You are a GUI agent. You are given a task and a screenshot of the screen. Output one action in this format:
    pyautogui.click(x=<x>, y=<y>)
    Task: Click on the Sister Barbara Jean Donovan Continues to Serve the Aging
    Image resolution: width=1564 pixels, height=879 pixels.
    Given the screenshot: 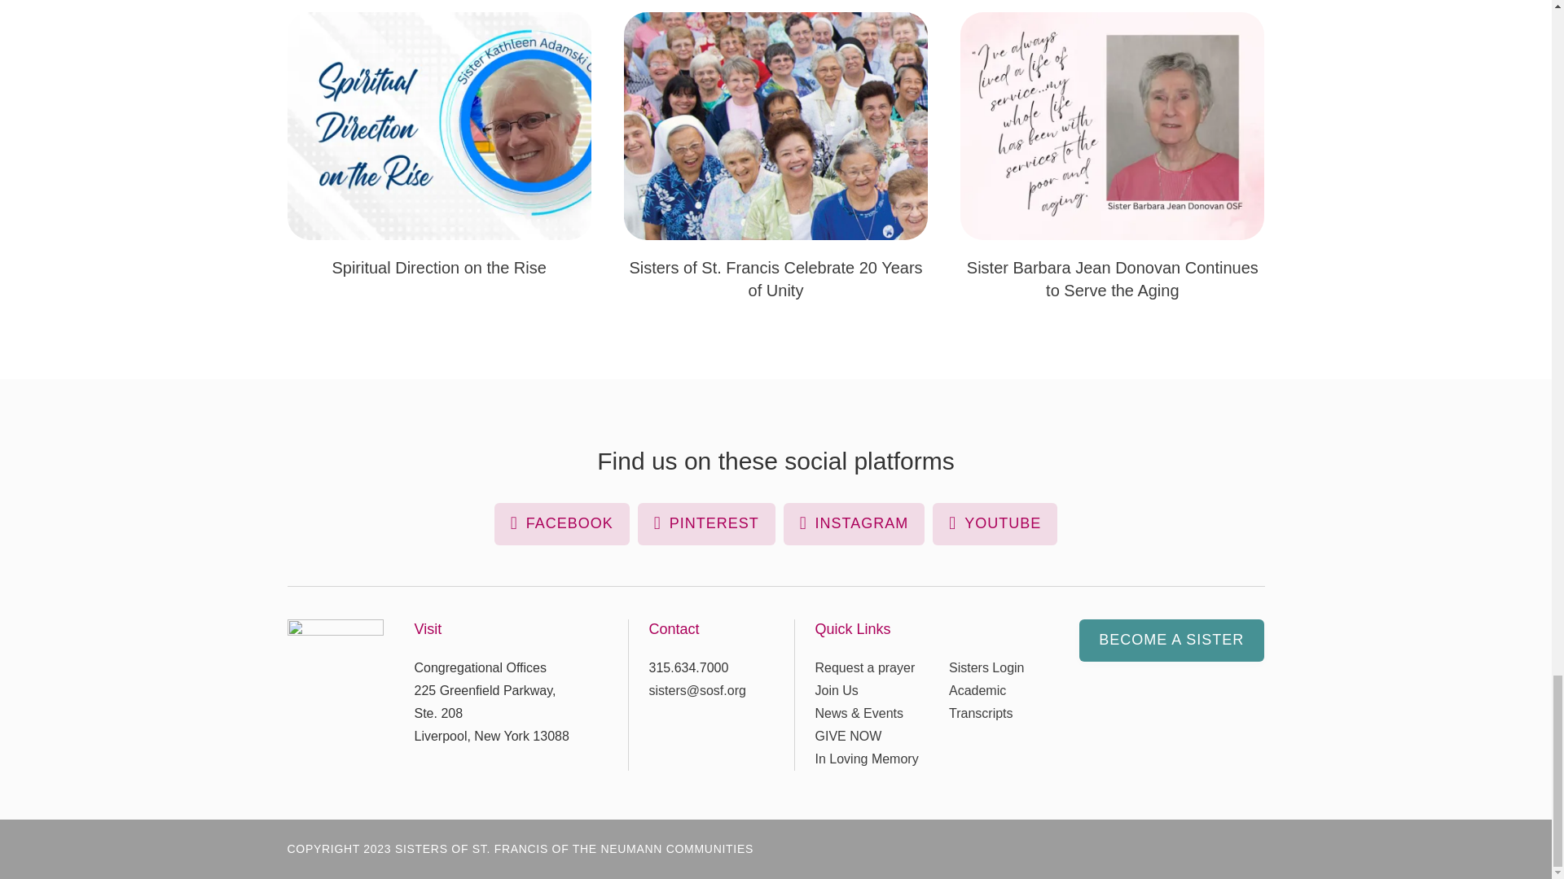 What is the action you would take?
    pyautogui.click(x=1113, y=278)
    